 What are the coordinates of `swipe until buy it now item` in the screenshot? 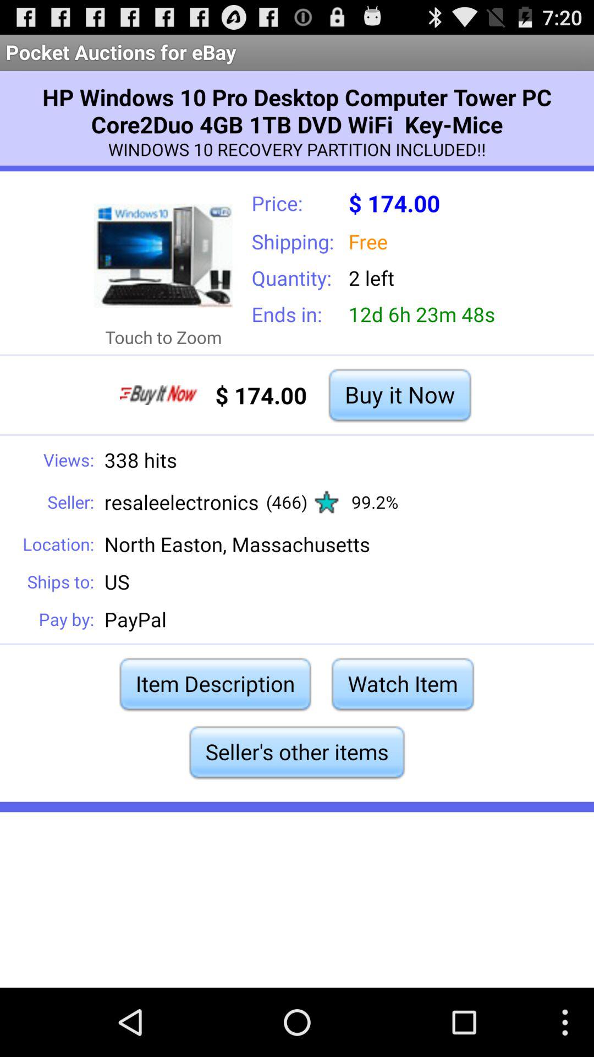 It's located at (399, 395).